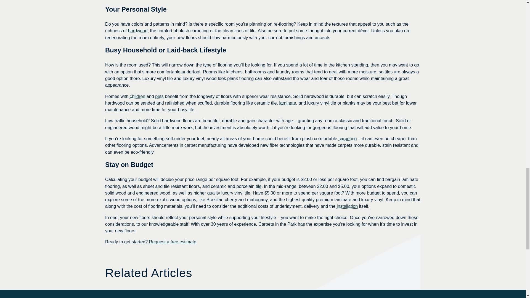  I want to click on children, so click(137, 96).